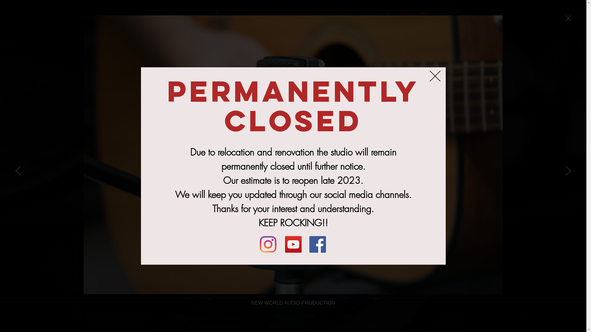 The height and width of the screenshot is (332, 591). I want to click on RATES, so click(236, 36).